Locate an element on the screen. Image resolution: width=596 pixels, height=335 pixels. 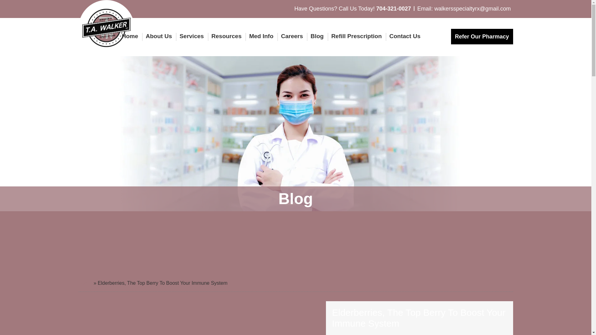
Careers is located at coordinates (292, 36).